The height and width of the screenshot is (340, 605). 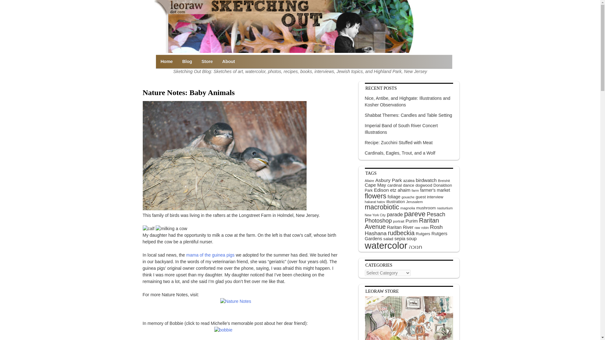 I want to click on bobbie, so click(x=240, y=333).